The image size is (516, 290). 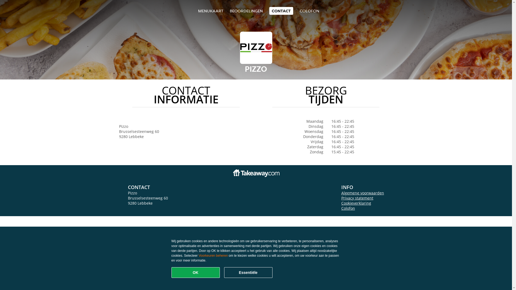 I want to click on Privacy statement, so click(x=357, y=198).